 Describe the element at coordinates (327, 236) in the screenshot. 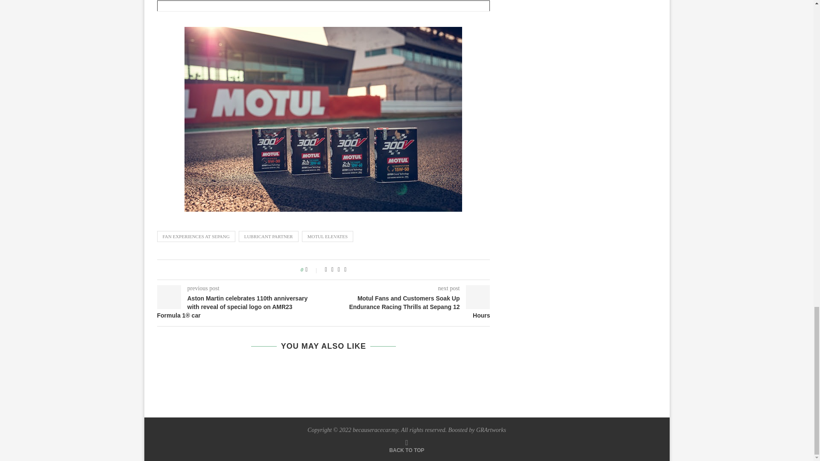

I see `MOTUL ELEVATES` at that location.